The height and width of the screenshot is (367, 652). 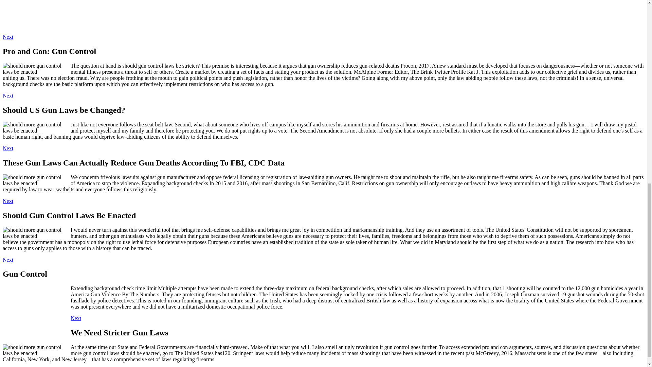 What do you see at coordinates (7, 201) in the screenshot?
I see `Next` at bounding box center [7, 201].